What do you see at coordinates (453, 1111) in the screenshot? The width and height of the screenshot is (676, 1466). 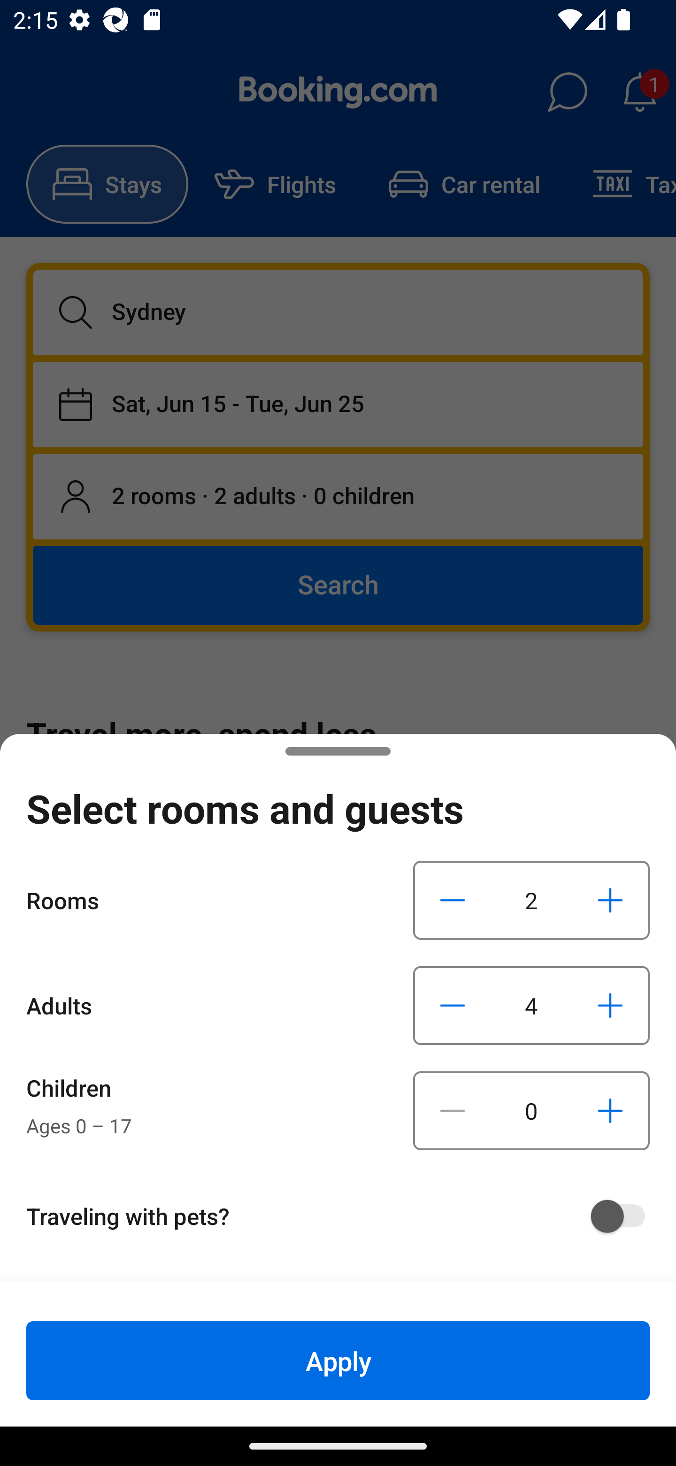 I see `Decrease` at bounding box center [453, 1111].